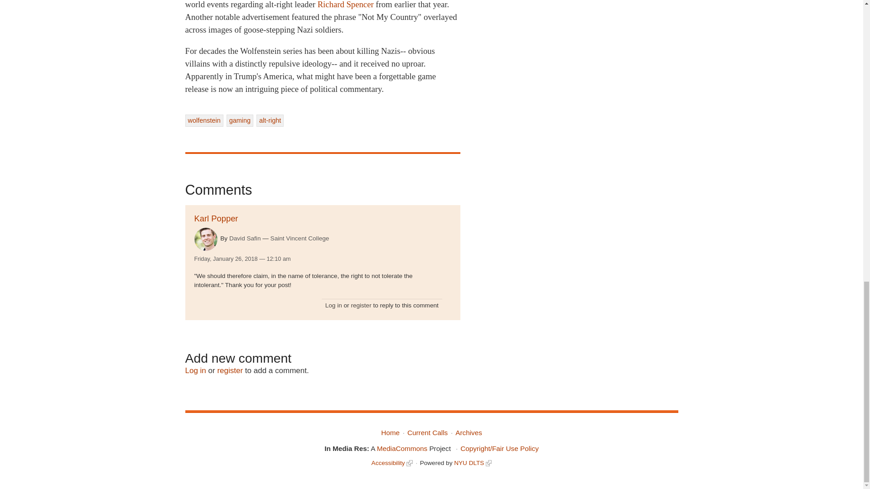 The height and width of the screenshot is (489, 870). I want to click on Saint Vincent College, so click(300, 238).